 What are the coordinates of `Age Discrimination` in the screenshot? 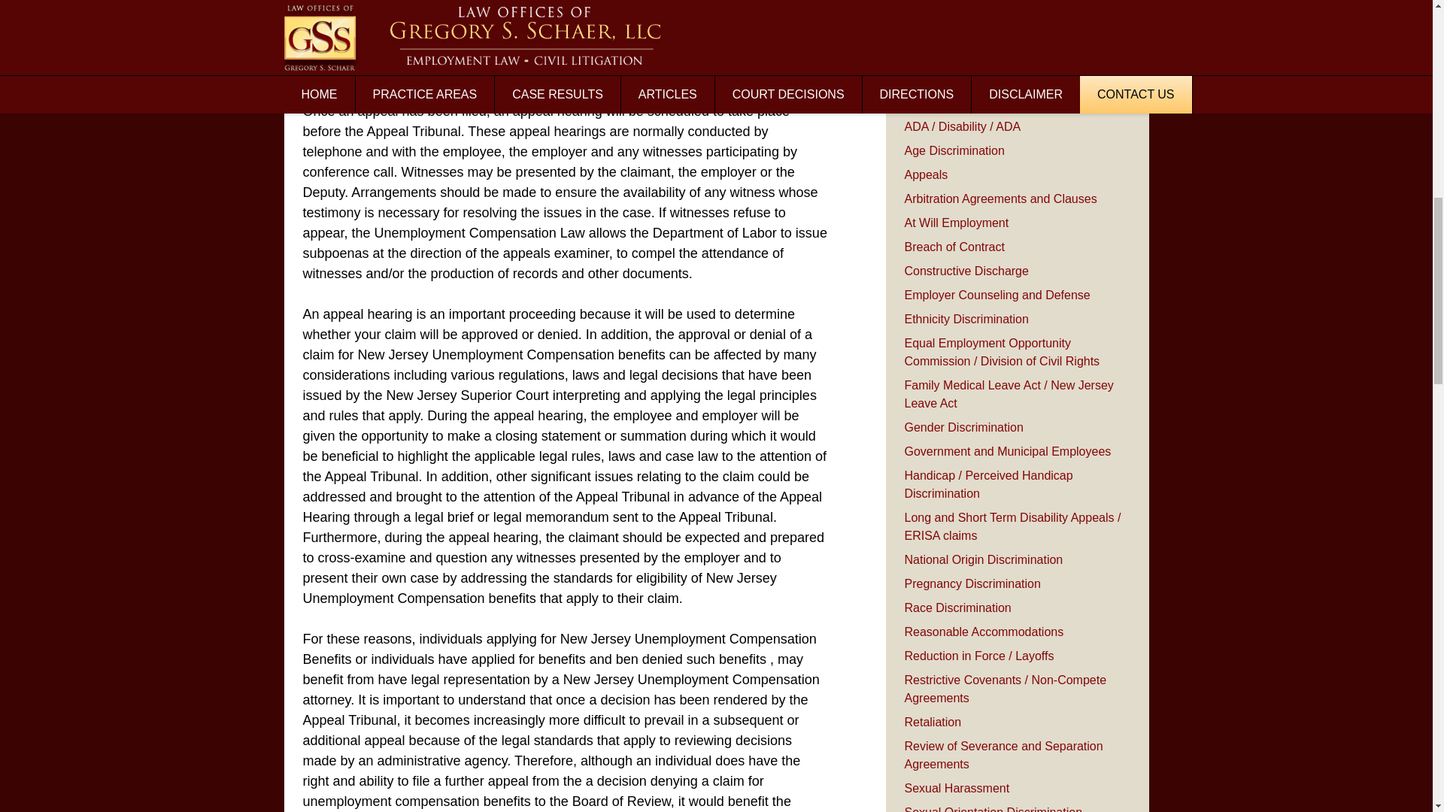 It's located at (954, 150).